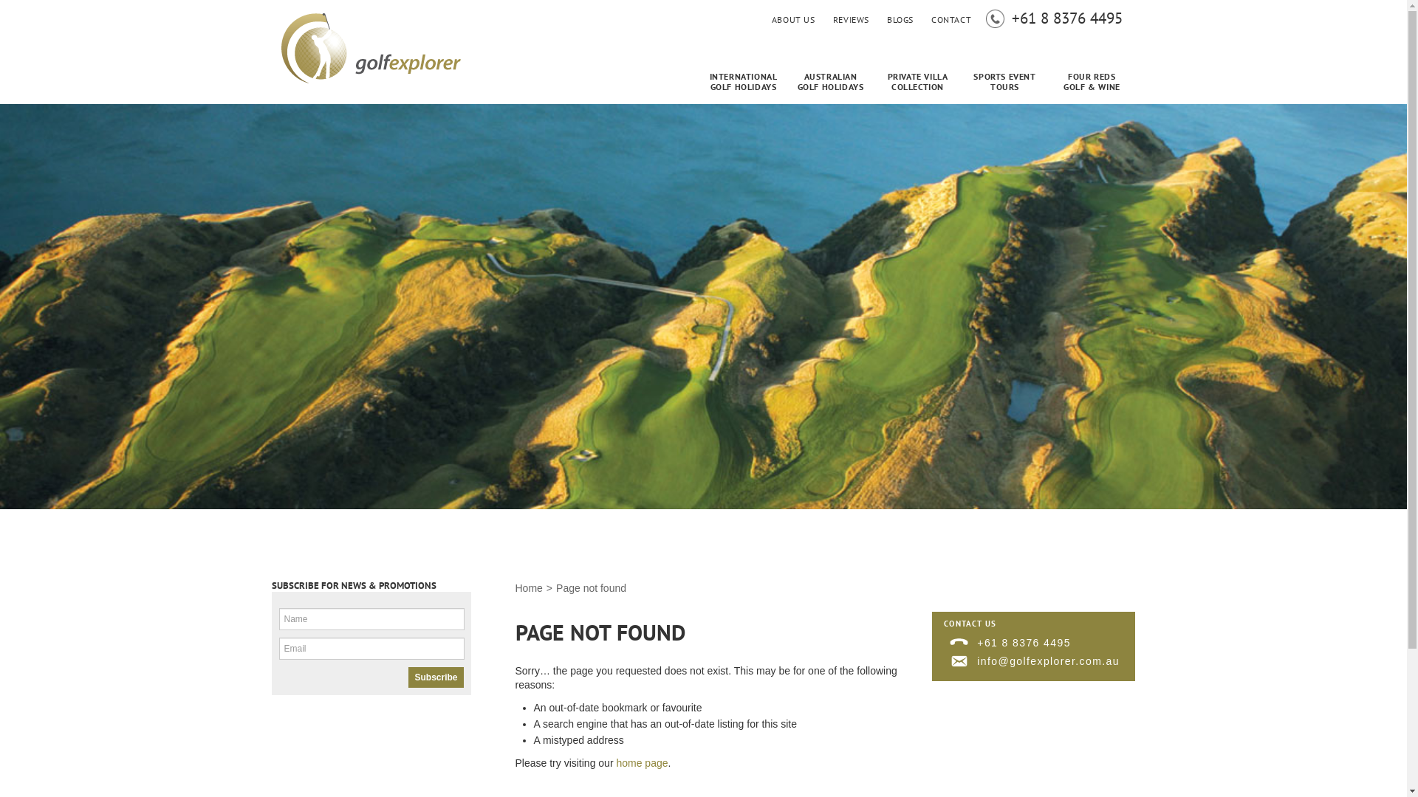  I want to click on REVIEWS, so click(851, 20).